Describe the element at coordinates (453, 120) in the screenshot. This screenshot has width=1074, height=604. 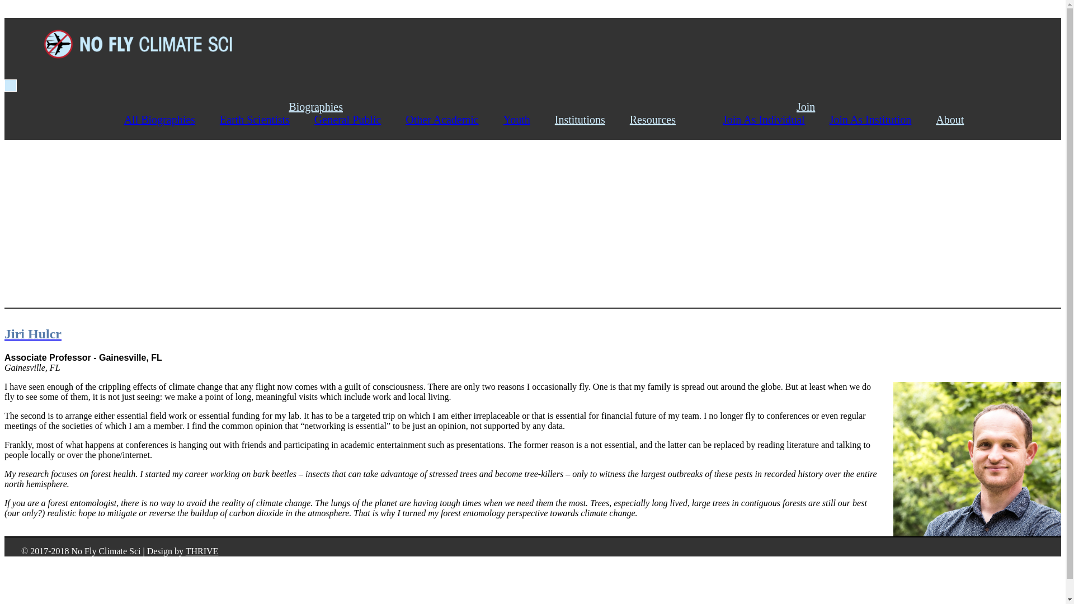
I see `Other Academic` at that location.